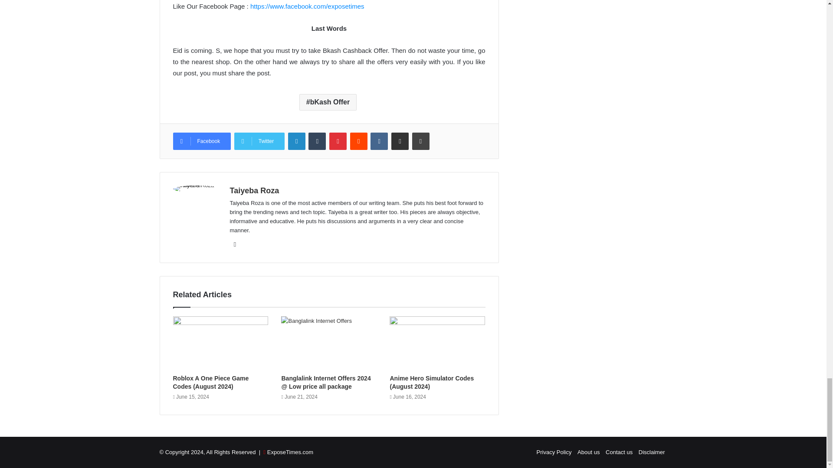  I want to click on bKash Offer, so click(328, 102).